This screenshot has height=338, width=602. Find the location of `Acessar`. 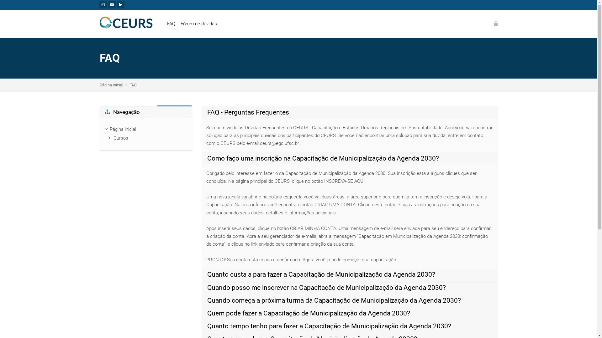

Acessar is located at coordinates (496, 24).